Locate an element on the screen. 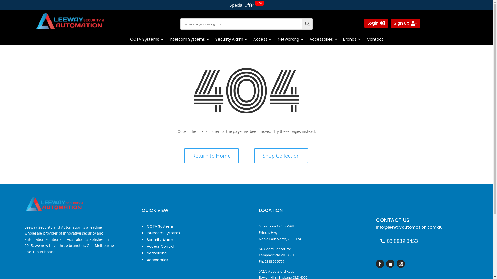 Image resolution: width=497 pixels, height=279 pixels. Access Control is located at coordinates (160, 246).